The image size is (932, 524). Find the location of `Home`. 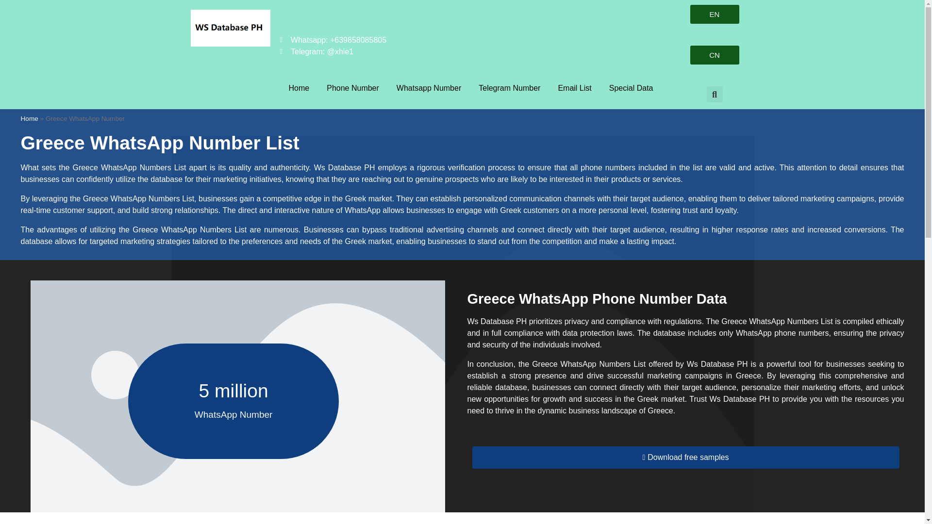

Home is located at coordinates (29, 118).